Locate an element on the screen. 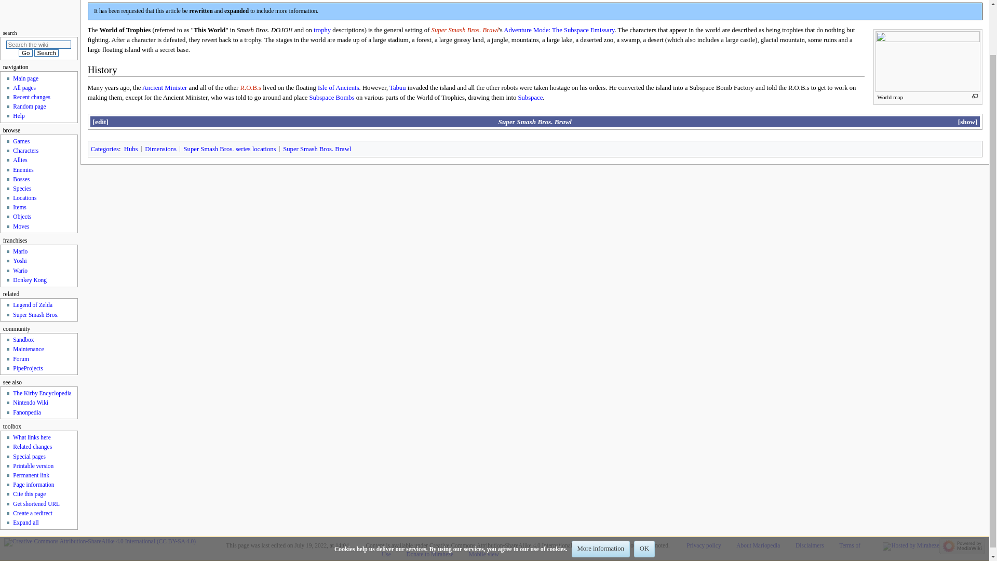 The image size is (997, 561). Tabuu is located at coordinates (398, 88).